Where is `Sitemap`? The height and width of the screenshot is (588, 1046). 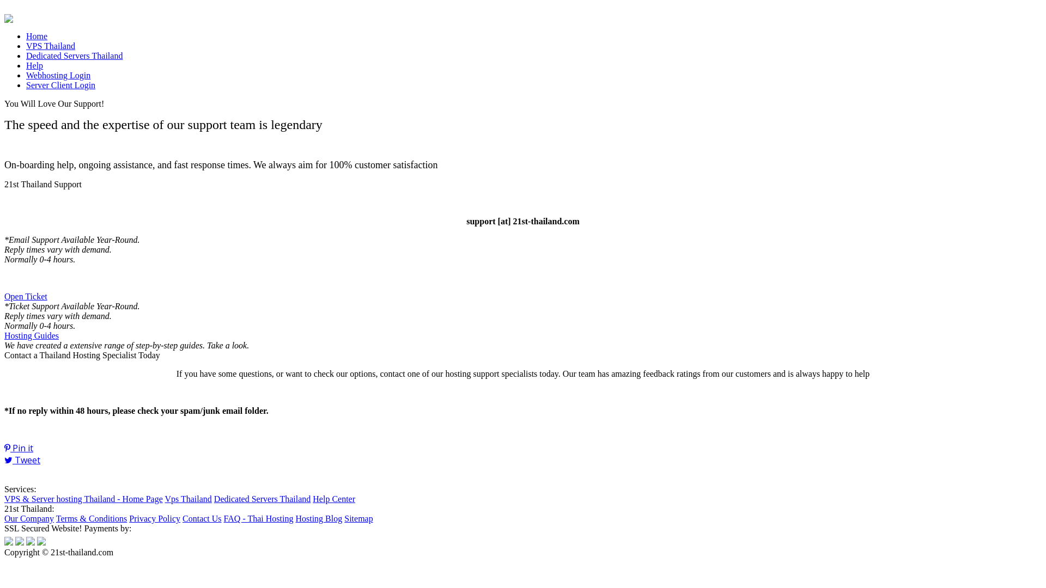 Sitemap is located at coordinates (358, 518).